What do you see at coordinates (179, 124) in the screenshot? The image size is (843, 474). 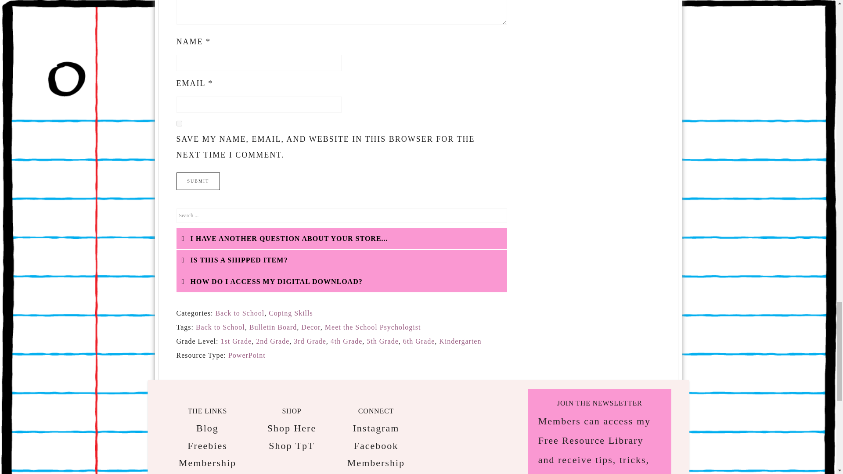 I see `yes` at bounding box center [179, 124].